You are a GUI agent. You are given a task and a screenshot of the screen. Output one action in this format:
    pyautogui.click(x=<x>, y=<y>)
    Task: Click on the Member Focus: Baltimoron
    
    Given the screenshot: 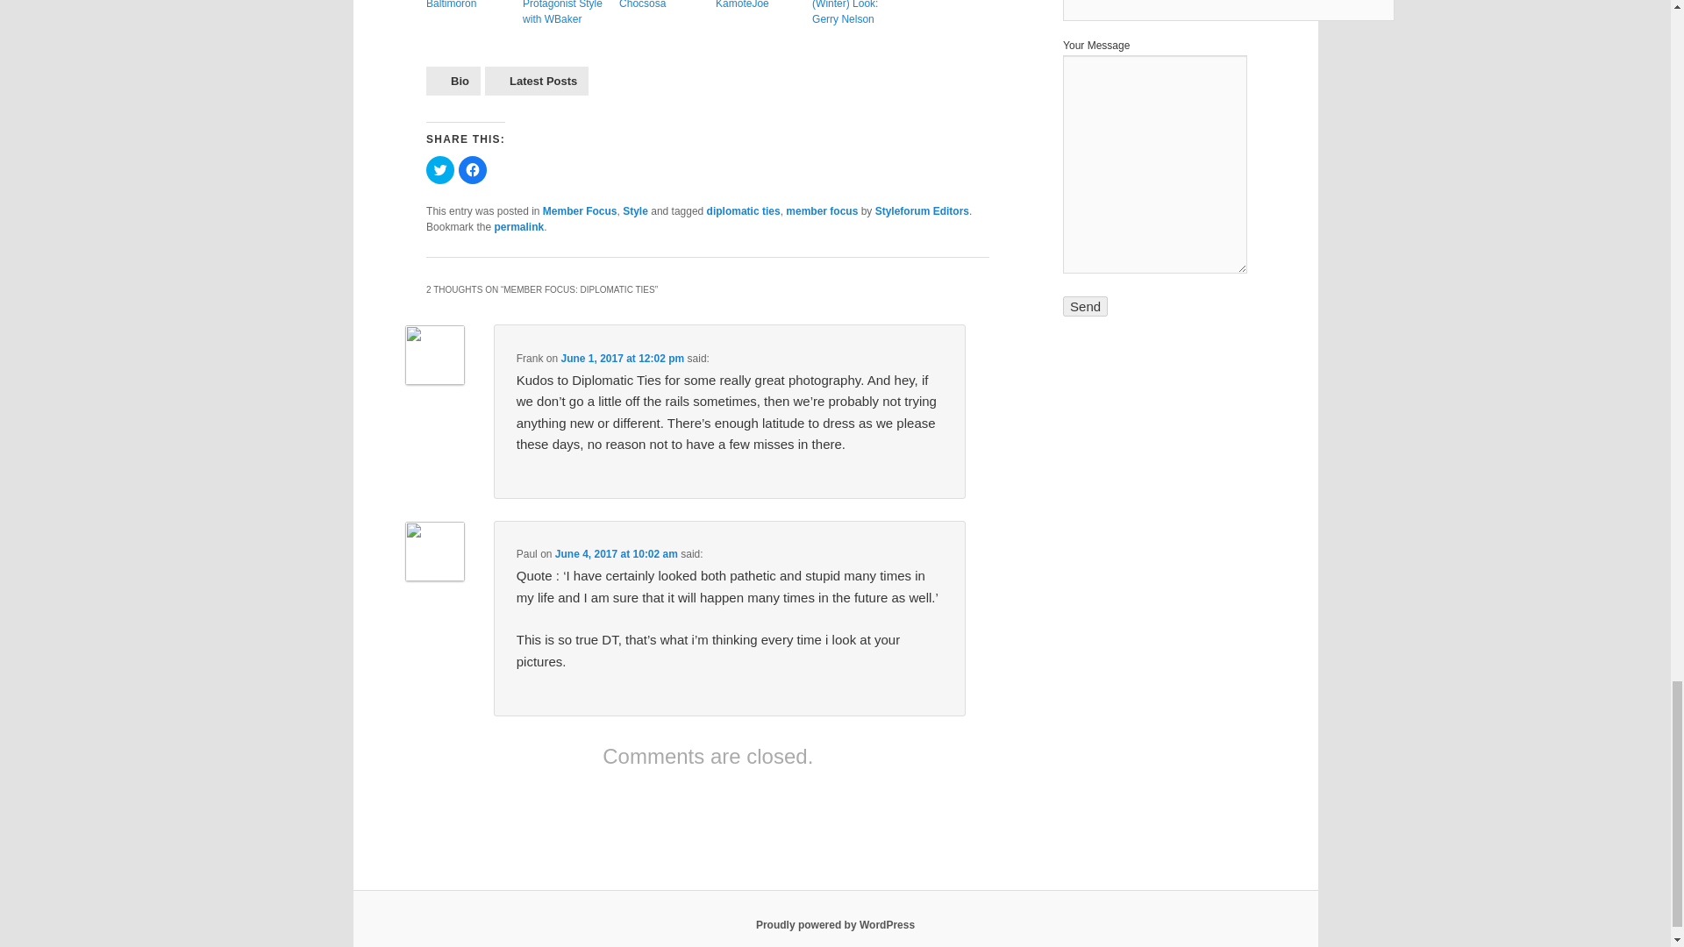 What is the action you would take?
    pyautogui.click(x=469, y=5)
    